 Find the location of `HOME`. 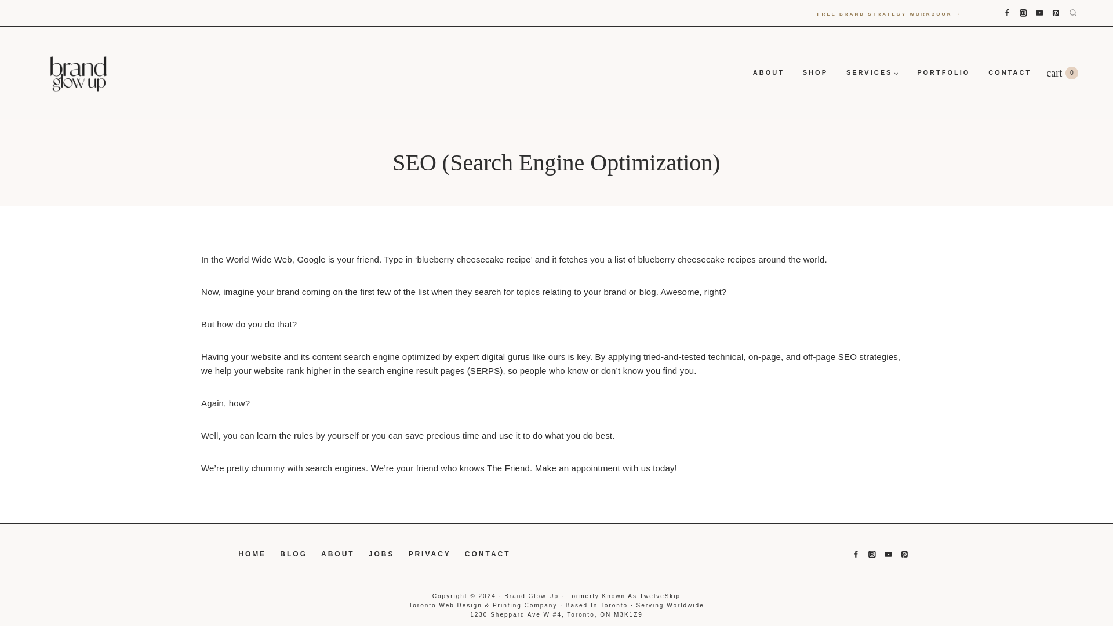

HOME is located at coordinates (252, 554).